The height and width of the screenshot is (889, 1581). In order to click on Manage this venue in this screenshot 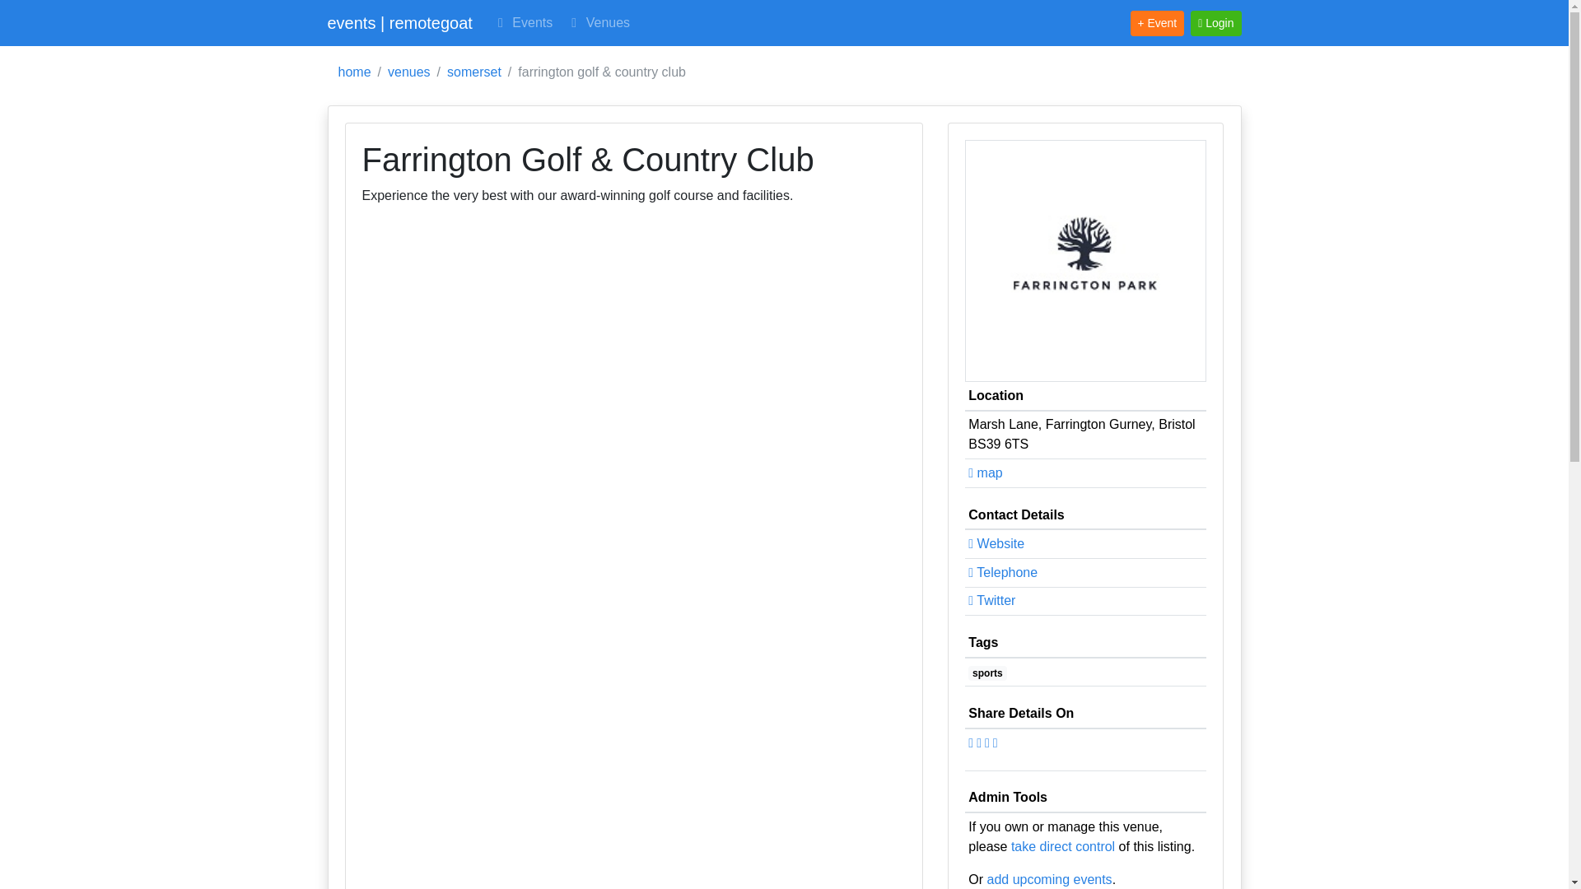, I will do `click(1062, 846)`.